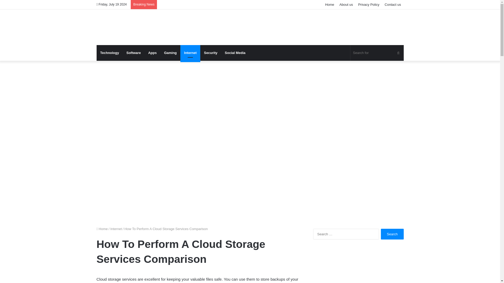 The image size is (504, 283). Describe the element at coordinates (392, 234) in the screenshot. I see `Search` at that location.